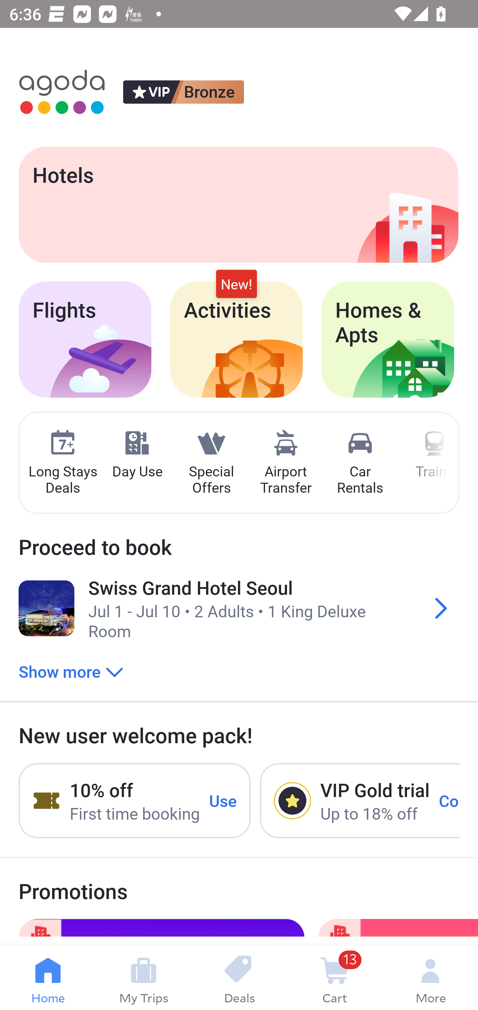 The height and width of the screenshot is (1010, 478). What do you see at coordinates (71, 671) in the screenshot?
I see `Show more` at bounding box center [71, 671].